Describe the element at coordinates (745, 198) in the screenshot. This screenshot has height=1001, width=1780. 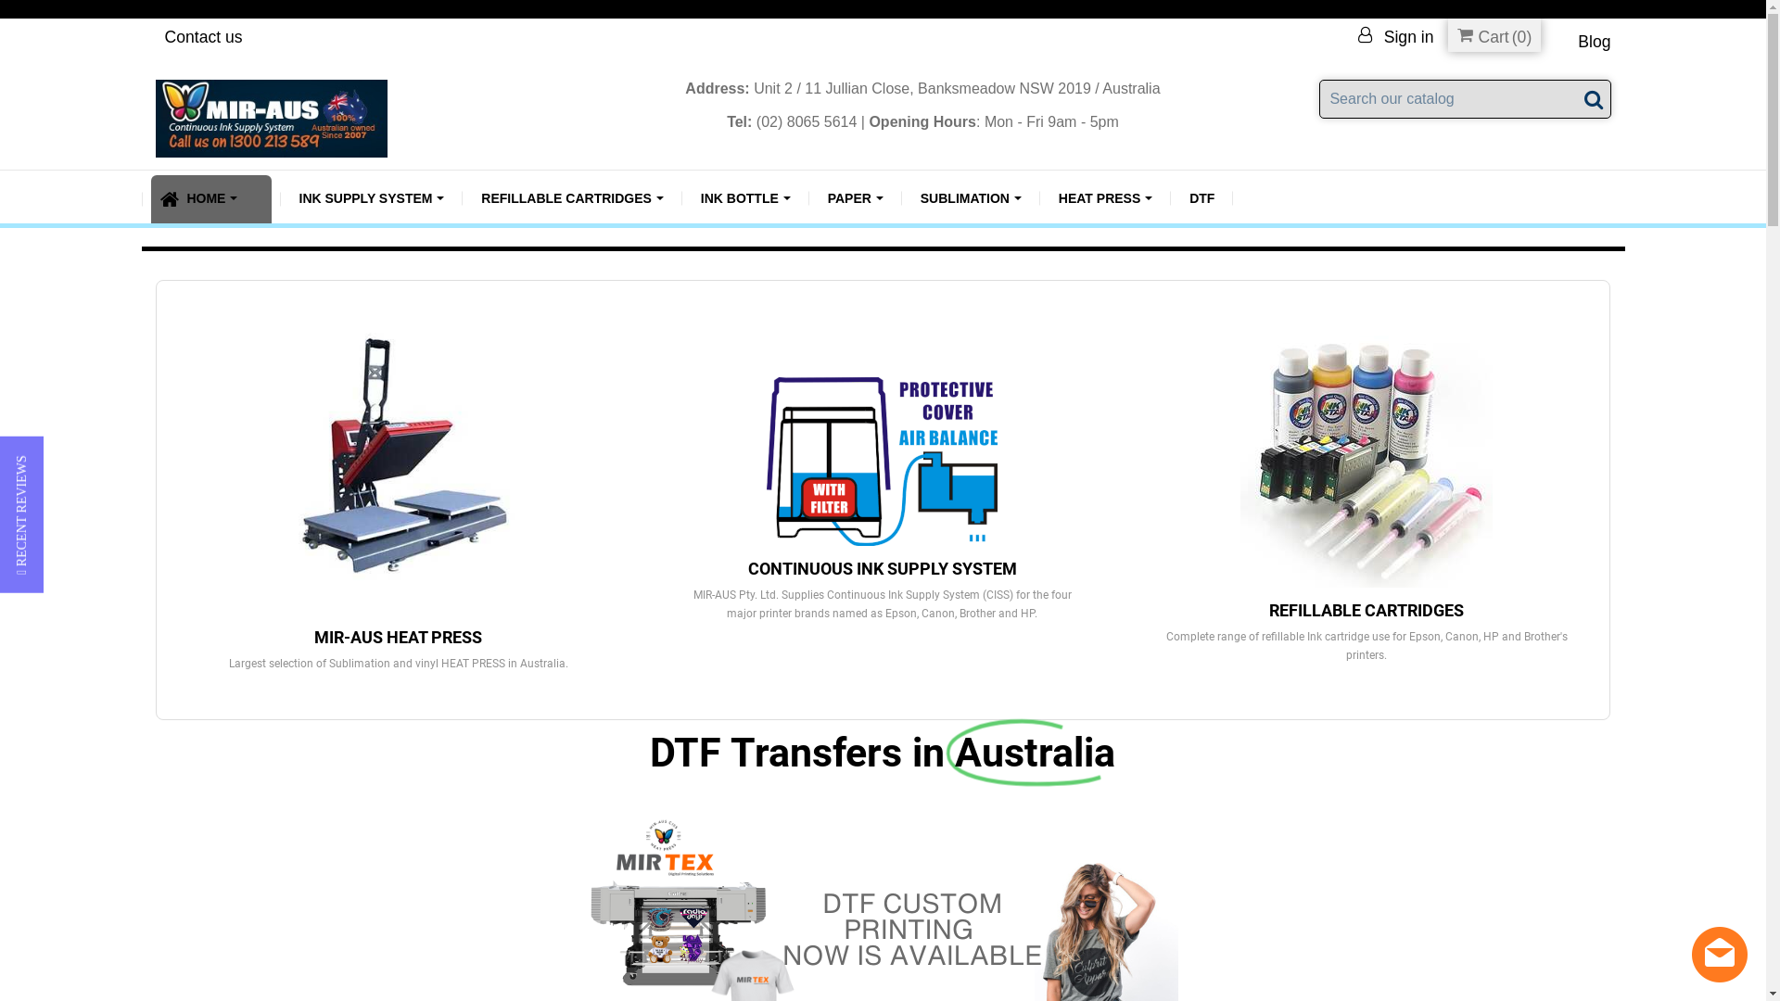
I see `INK BOTTLE` at that location.